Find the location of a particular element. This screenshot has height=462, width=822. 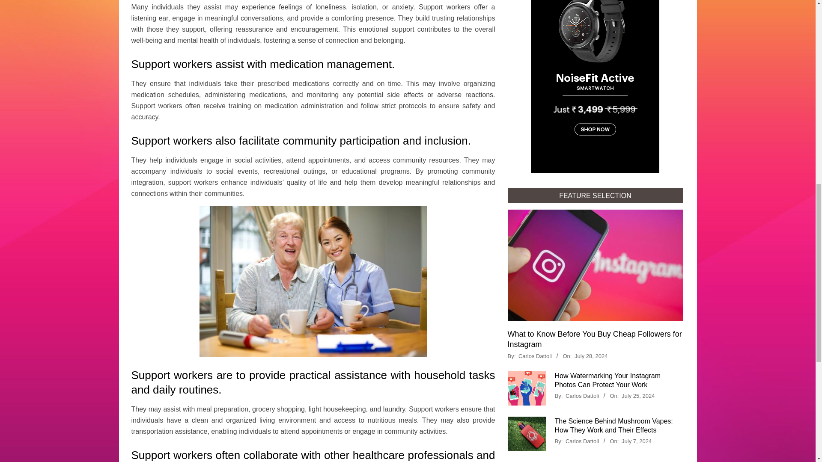

Carlos Dattoli is located at coordinates (582, 396).